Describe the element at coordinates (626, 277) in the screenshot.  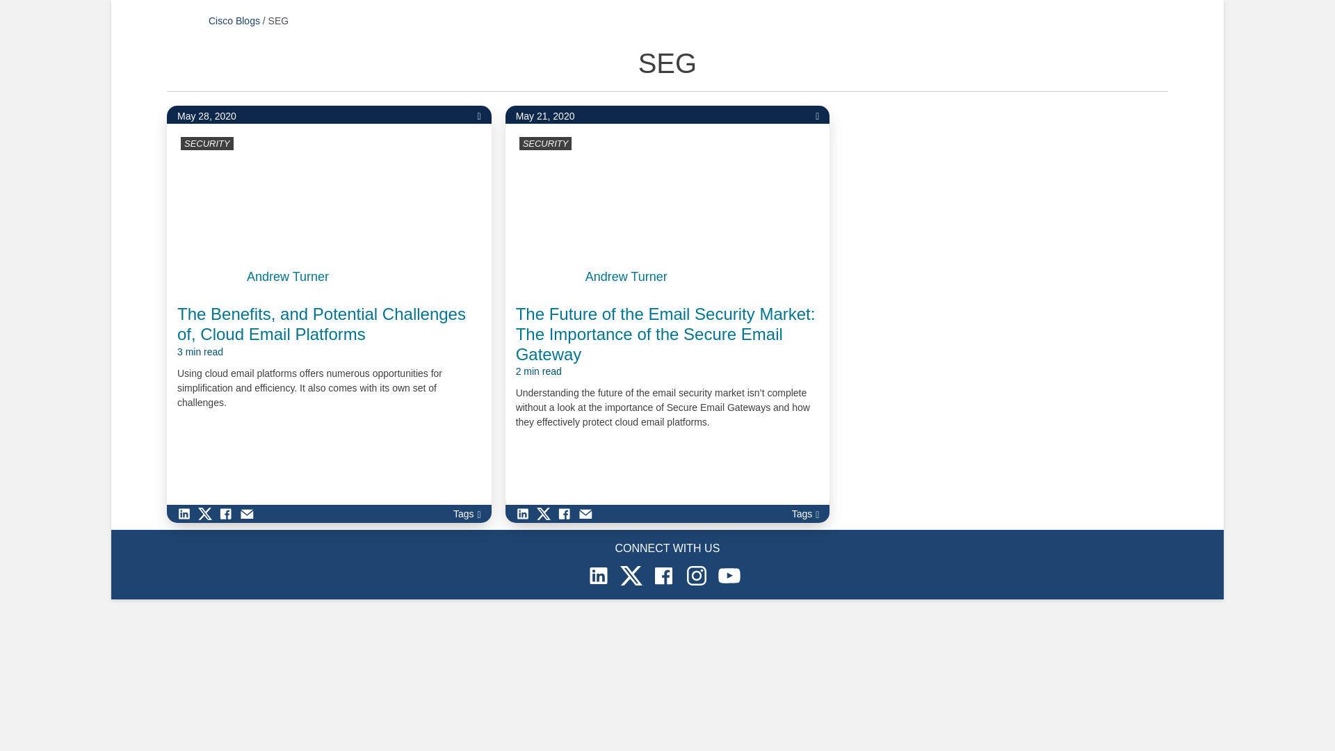
I see `Andrew Turner` at that location.